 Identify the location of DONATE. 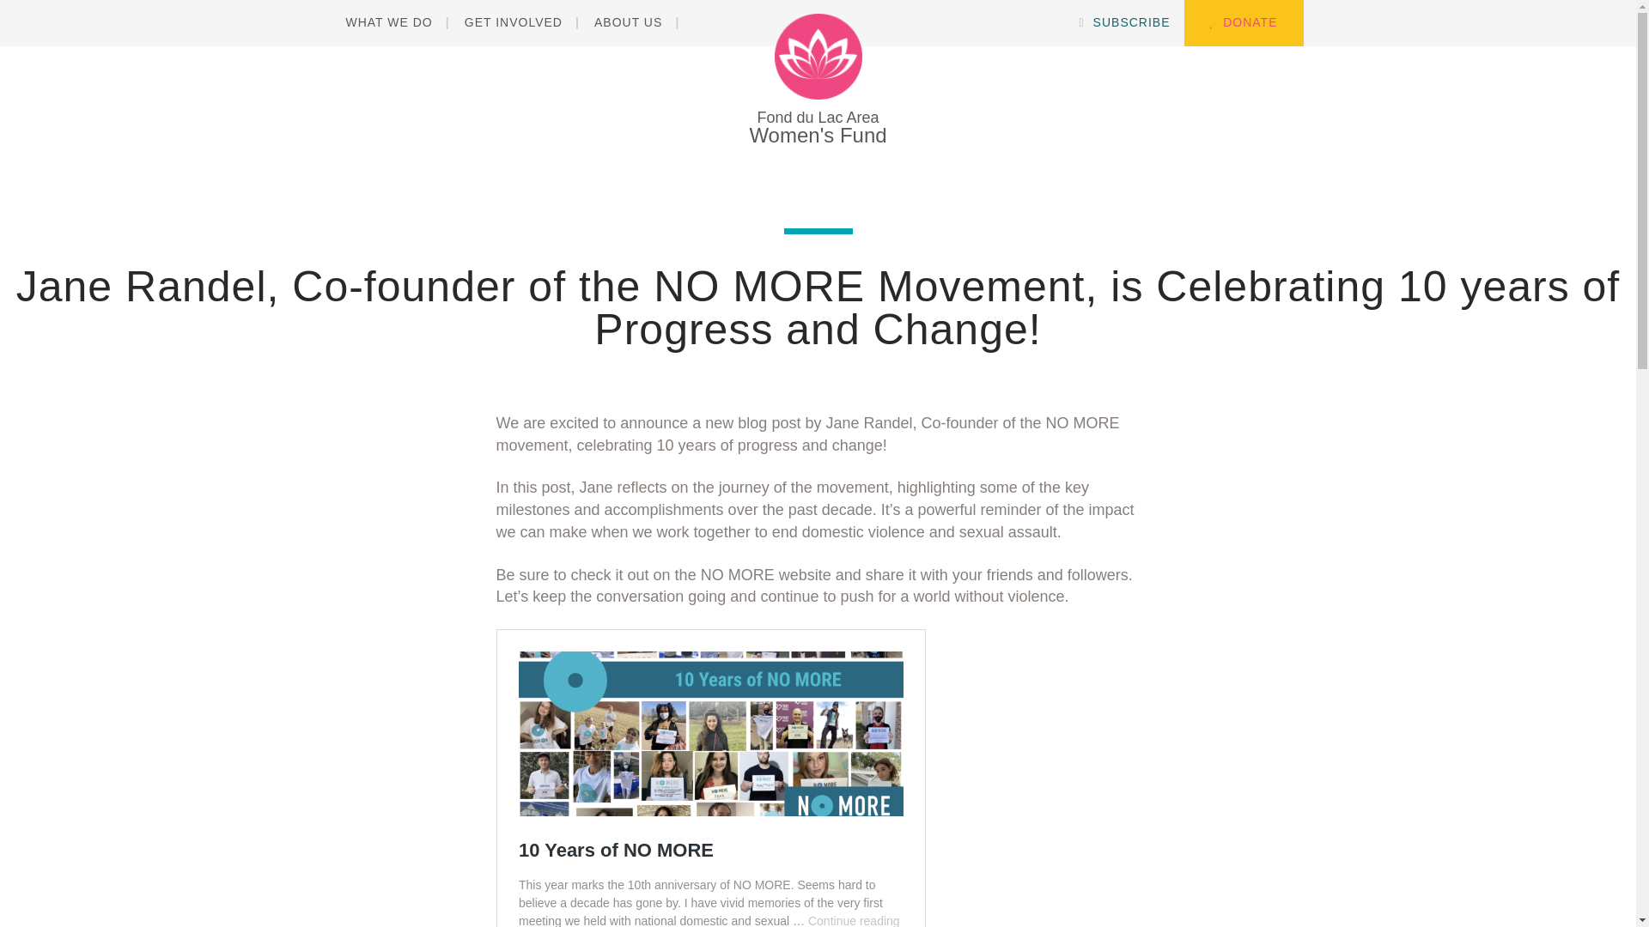
(628, 23).